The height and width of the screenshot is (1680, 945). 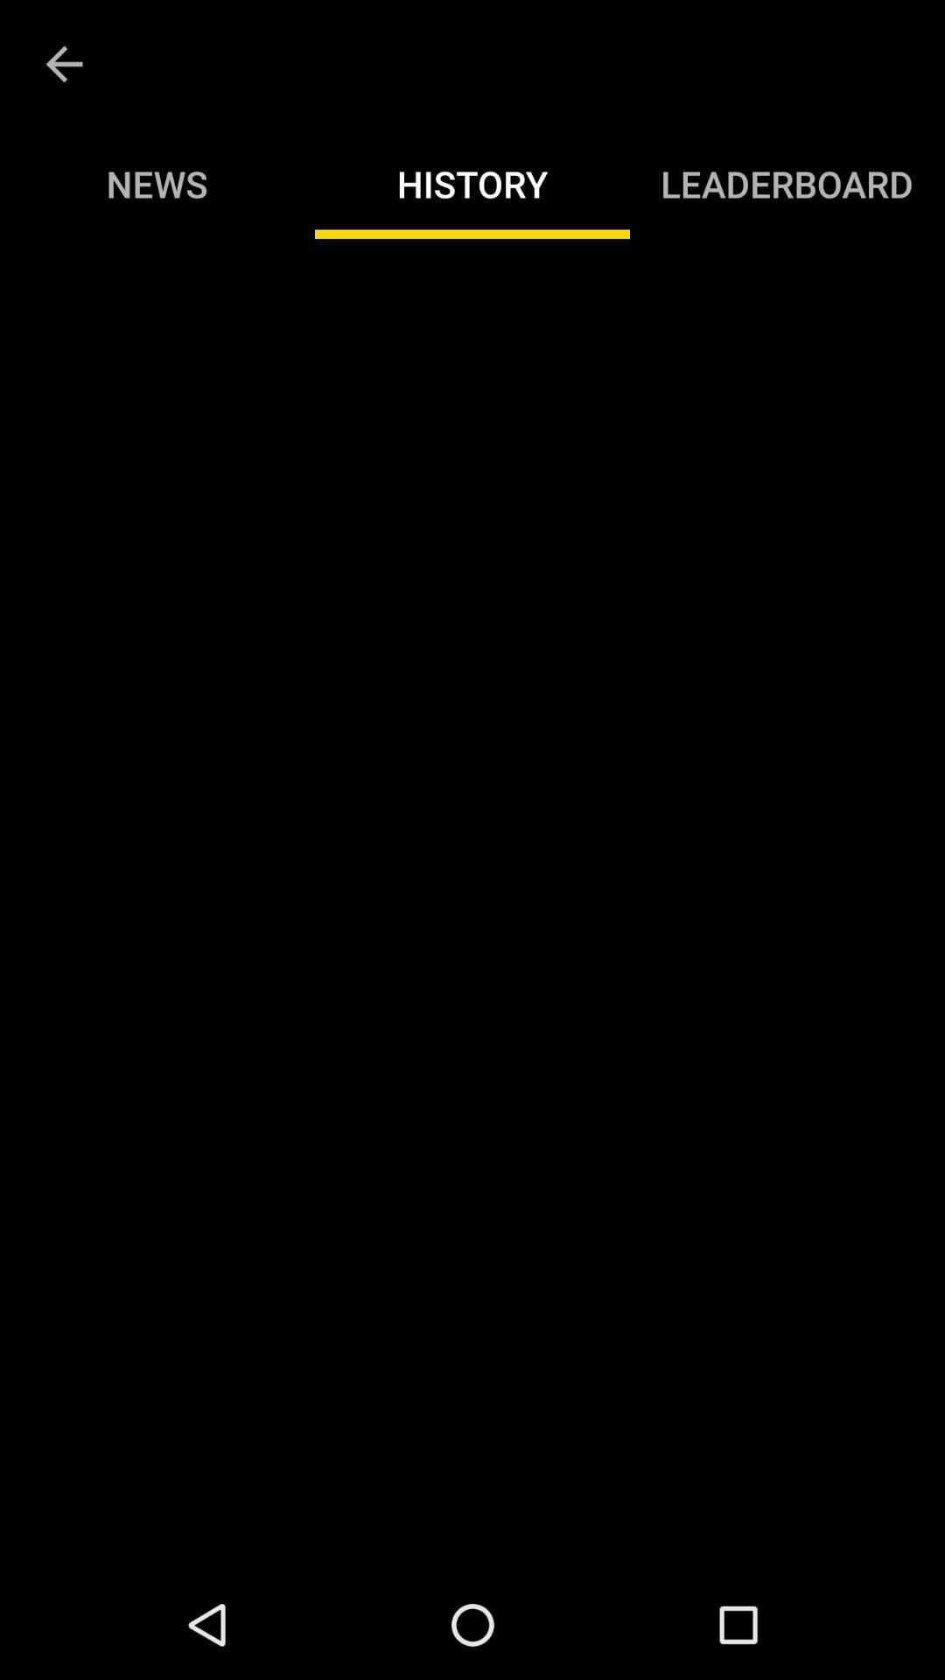 What do you see at coordinates (64, 65) in the screenshot?
I see `open icon above the news icon` at bounding box center [64, 65].